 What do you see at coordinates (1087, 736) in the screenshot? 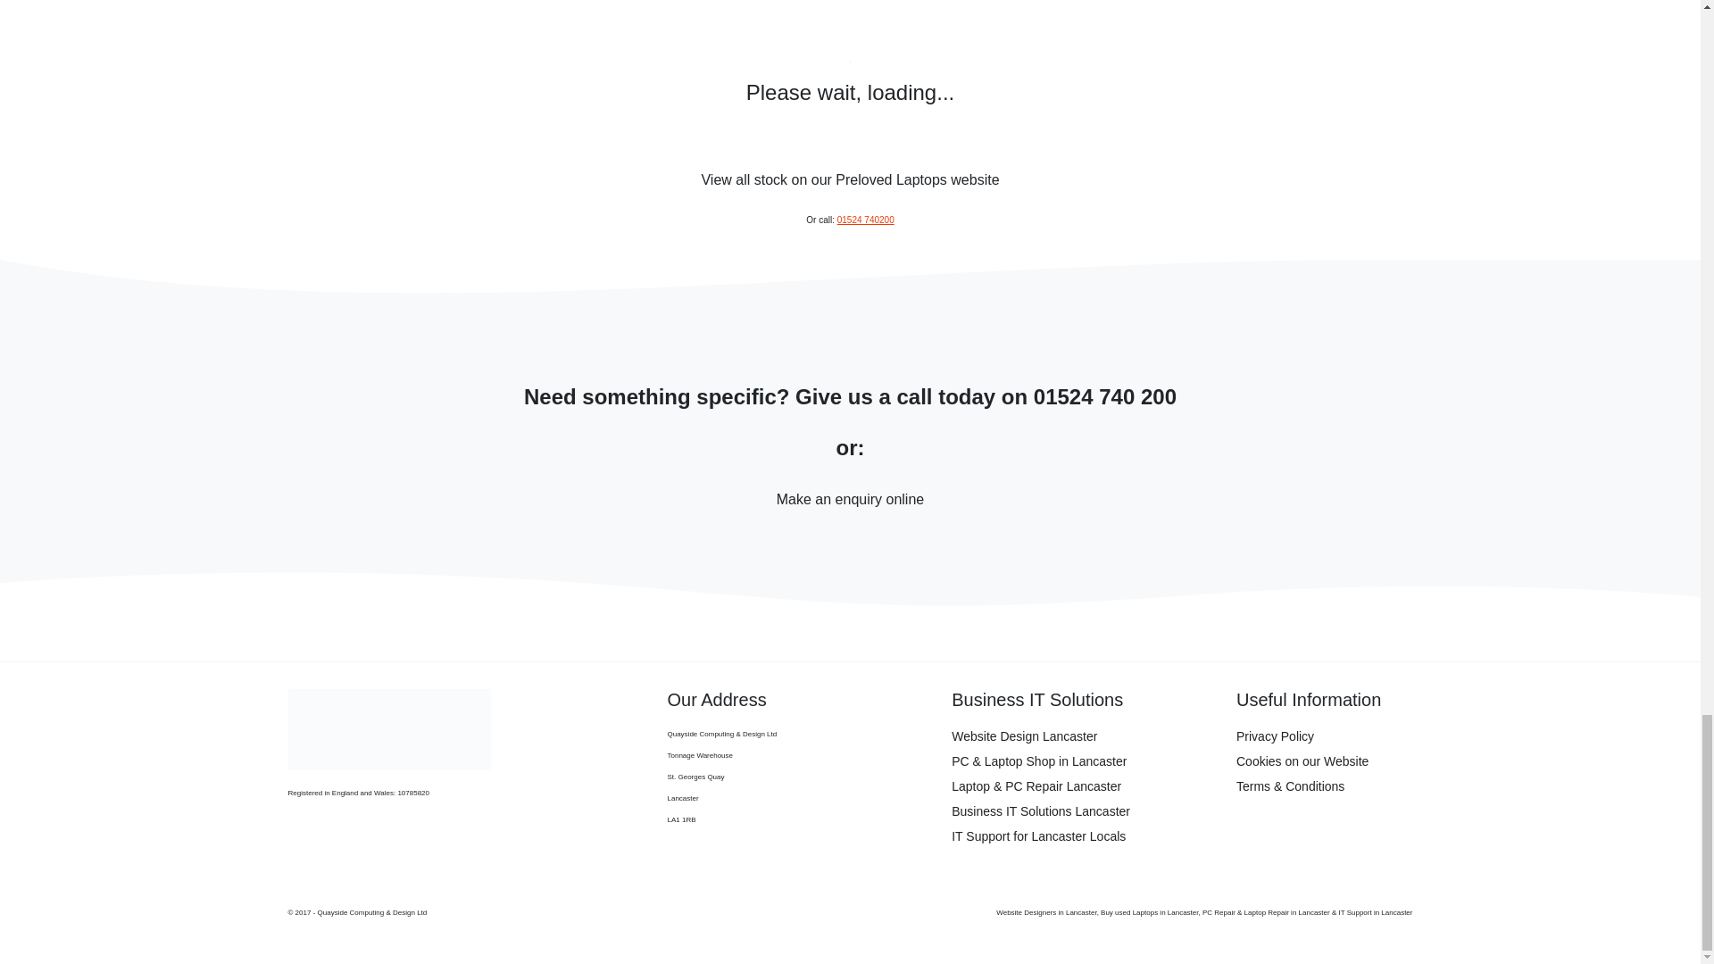
I see `Website Design Lancaster` at bounding box center [1087, 736].